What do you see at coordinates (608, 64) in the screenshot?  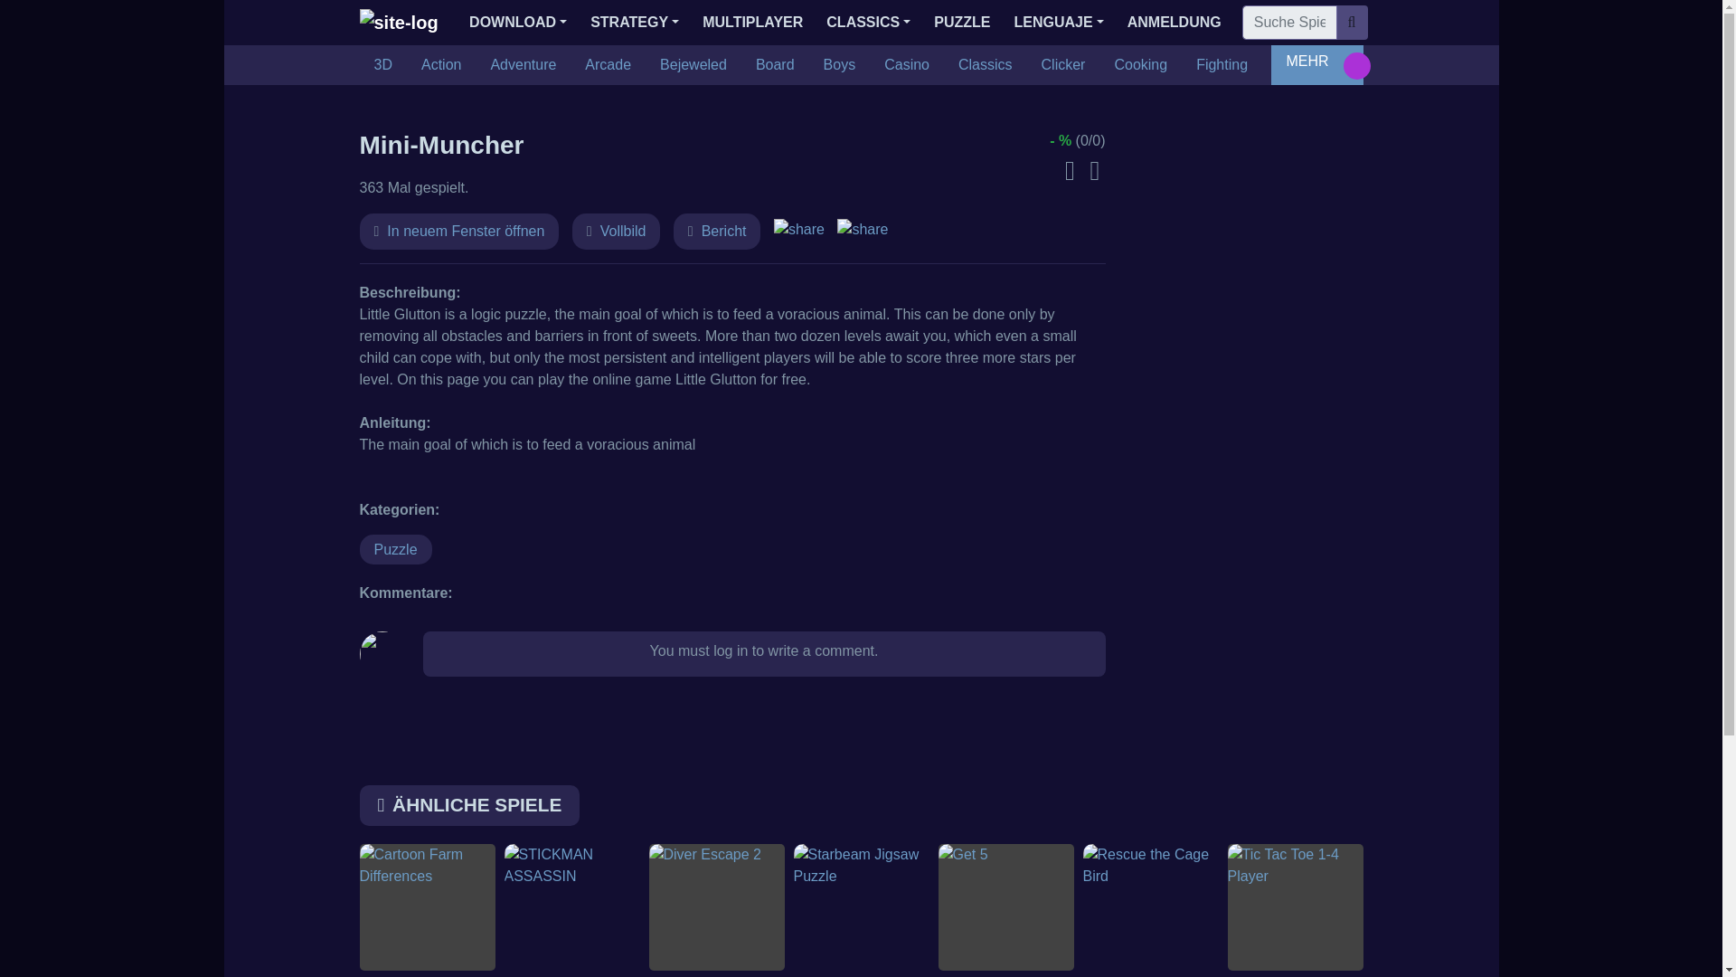 I see `Arcade` at bounding box center [608, 64].